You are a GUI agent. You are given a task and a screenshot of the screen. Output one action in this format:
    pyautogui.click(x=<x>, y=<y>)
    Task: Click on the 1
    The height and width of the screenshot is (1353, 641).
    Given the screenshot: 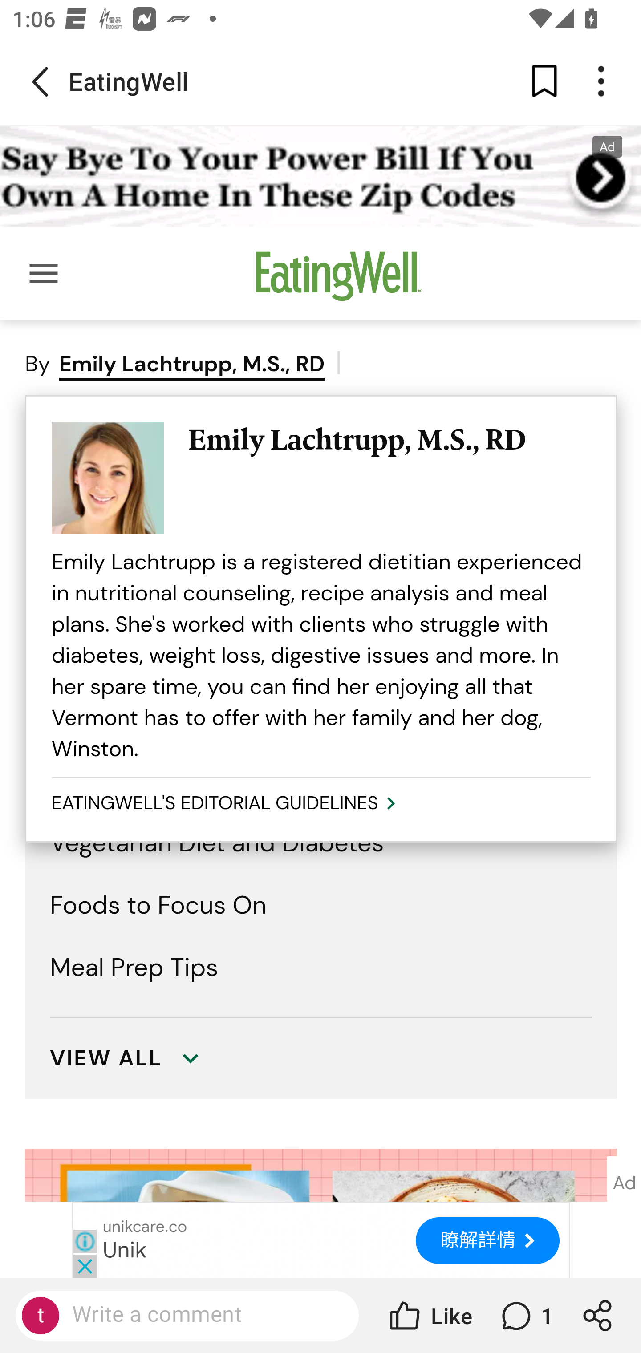 What is the action you would take?
    pyautogui.click(x=525, y=1316)
    